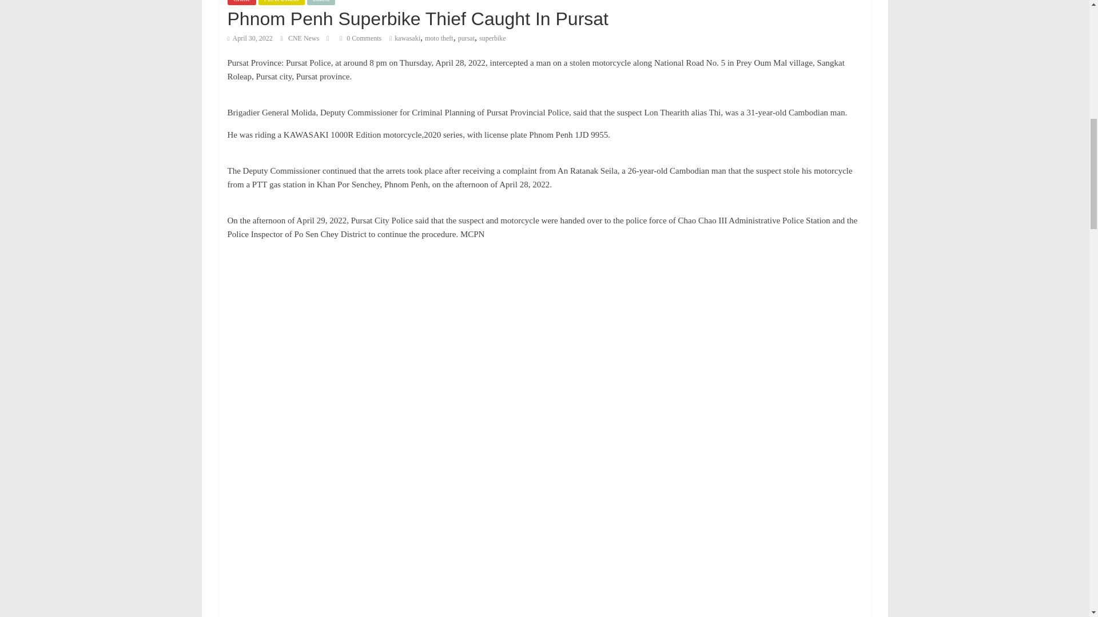  Describe the element at coordinates (249, 38) in the screenshot. I see `April 30, 2022` at that location.